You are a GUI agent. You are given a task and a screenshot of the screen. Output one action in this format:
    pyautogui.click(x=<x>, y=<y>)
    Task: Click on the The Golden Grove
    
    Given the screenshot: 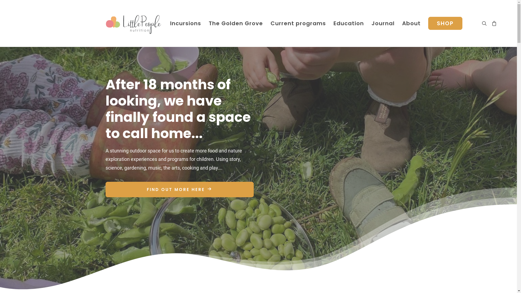 What is the action you would take?
    pyautogui.click(x=236, y=23)
    